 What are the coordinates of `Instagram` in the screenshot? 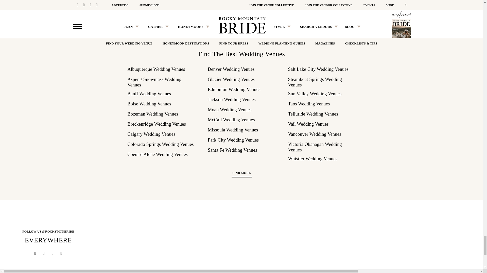 It's located at (44, 254).